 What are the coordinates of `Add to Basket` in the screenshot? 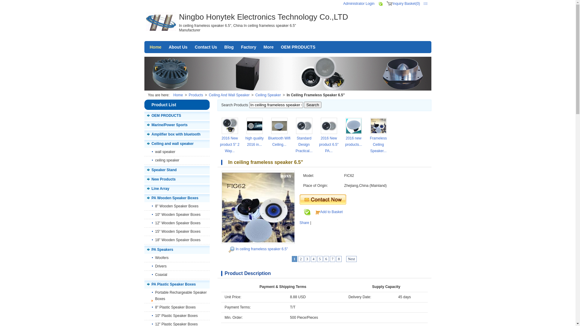 It's located at (332, 212).